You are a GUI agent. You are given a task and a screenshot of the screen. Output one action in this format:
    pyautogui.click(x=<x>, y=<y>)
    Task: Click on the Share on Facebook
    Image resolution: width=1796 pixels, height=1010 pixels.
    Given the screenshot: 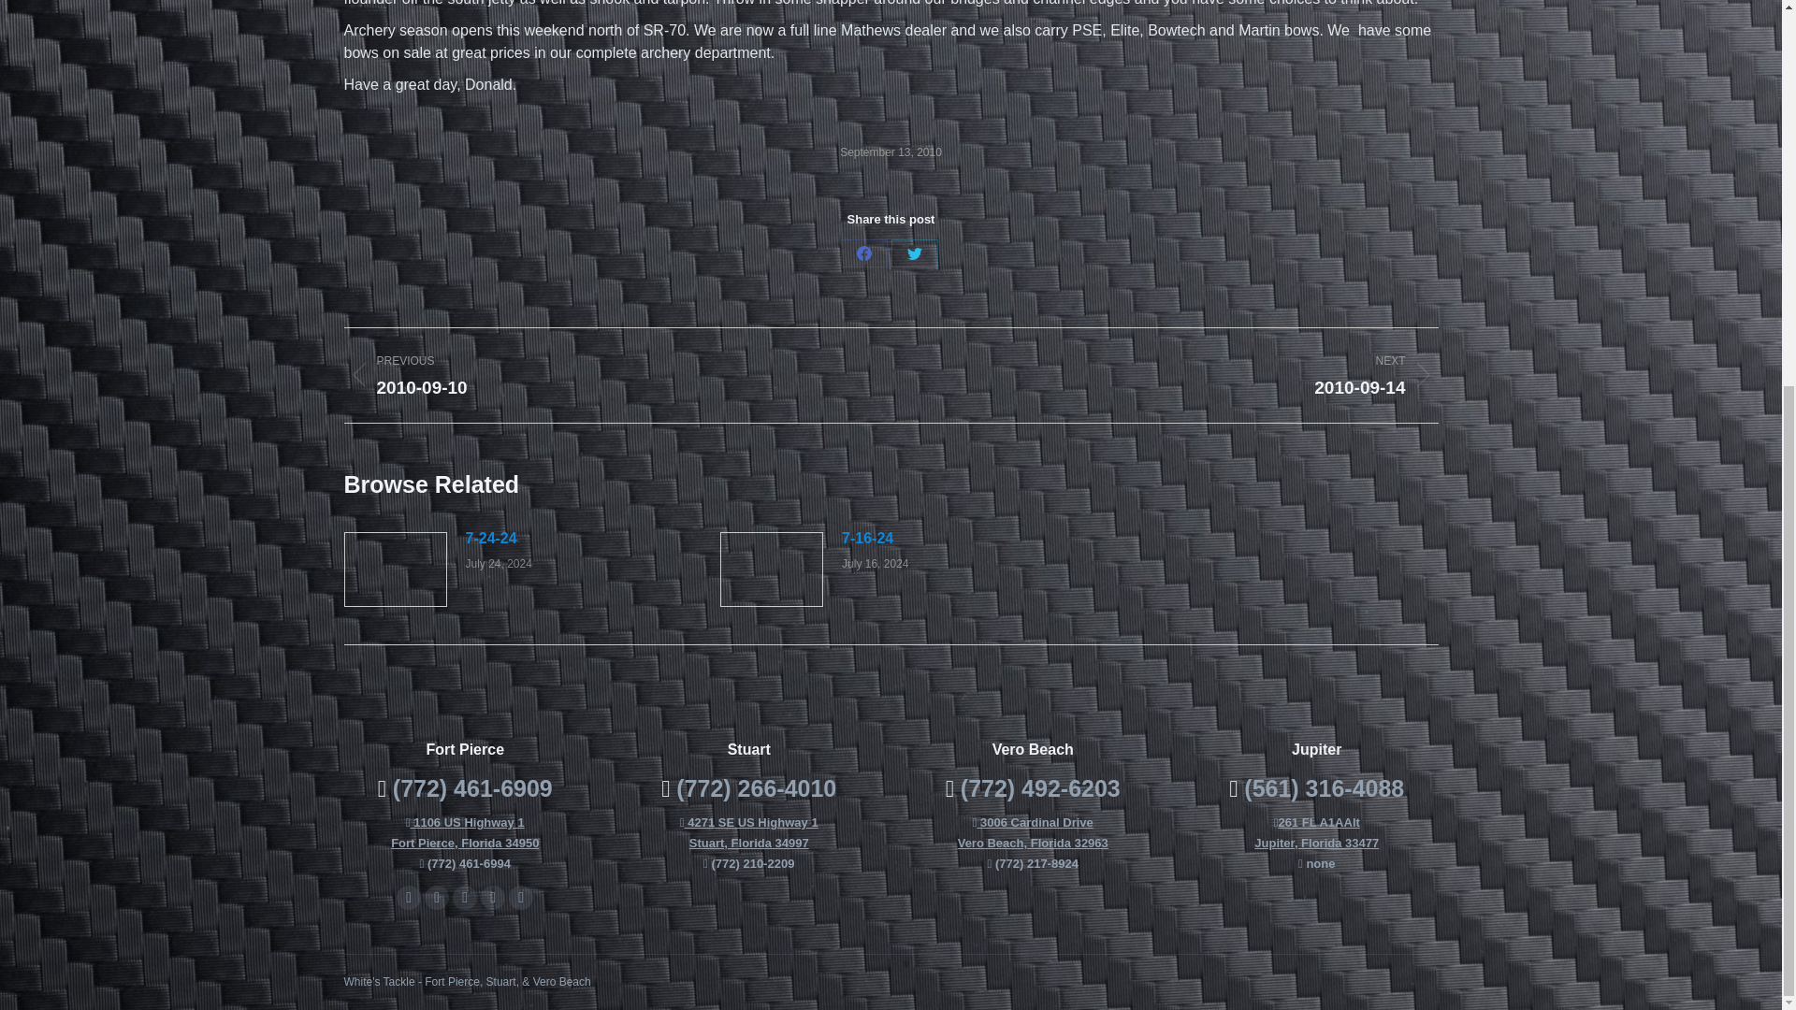 What is the action you would take?
    pyautogui.click(x=408, y=898)
    